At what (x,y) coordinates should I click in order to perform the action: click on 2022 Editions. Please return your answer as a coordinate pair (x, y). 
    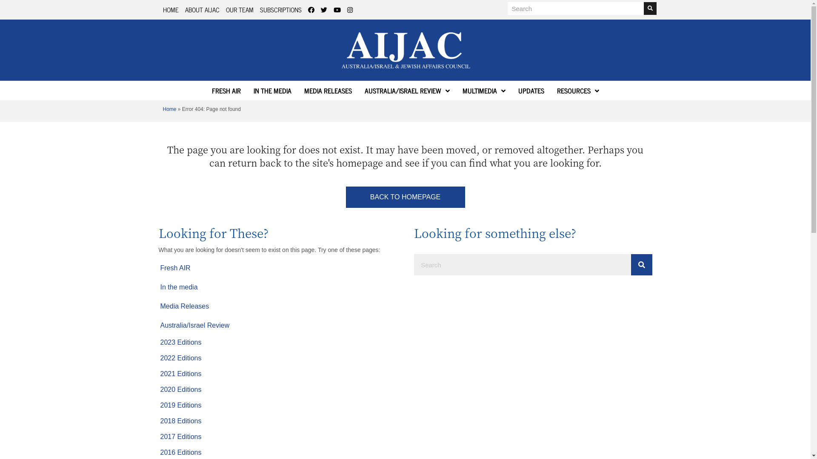
    Looking at the image, I should click on (275, 358).